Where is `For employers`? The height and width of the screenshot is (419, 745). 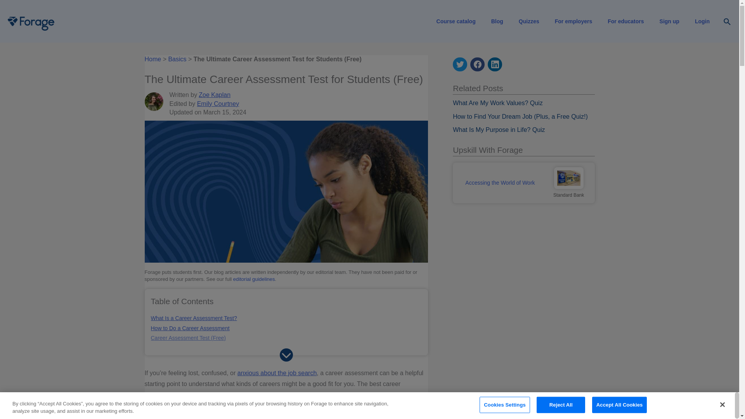 For employers is located at coordinates (573, 21).